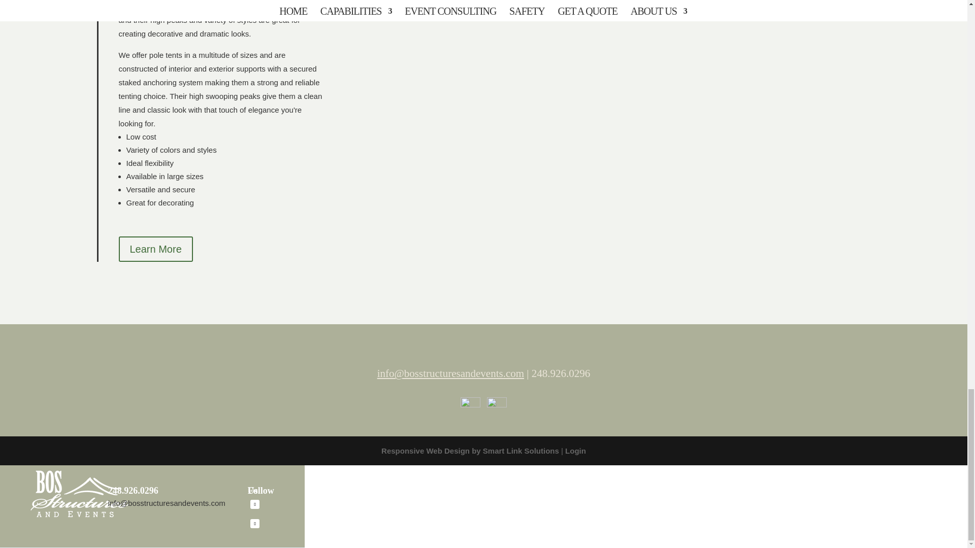 Image resolution: width=975 pixels, height=548 pixels. Describe the element at coordinates (255, 524) in the screenshot. I see `Follow on Instagram` at that location.